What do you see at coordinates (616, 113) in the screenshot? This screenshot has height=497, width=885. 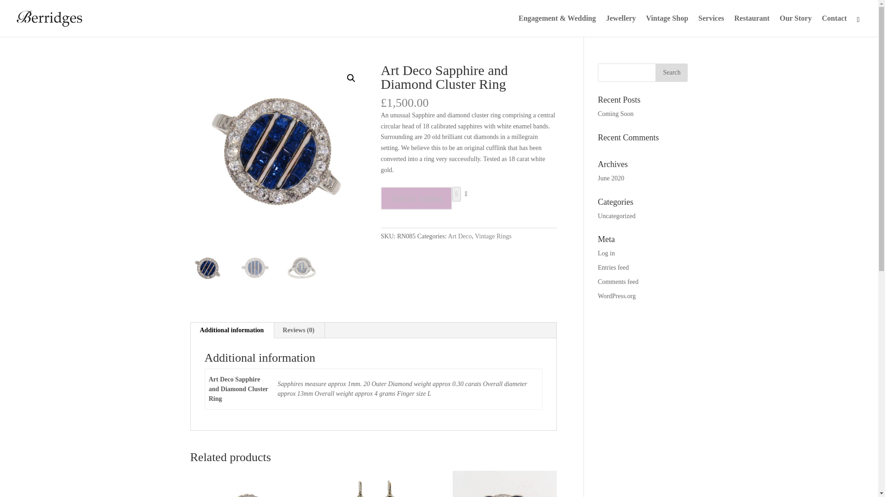 I see `Coming Soon` at bounding box center [616, 113].